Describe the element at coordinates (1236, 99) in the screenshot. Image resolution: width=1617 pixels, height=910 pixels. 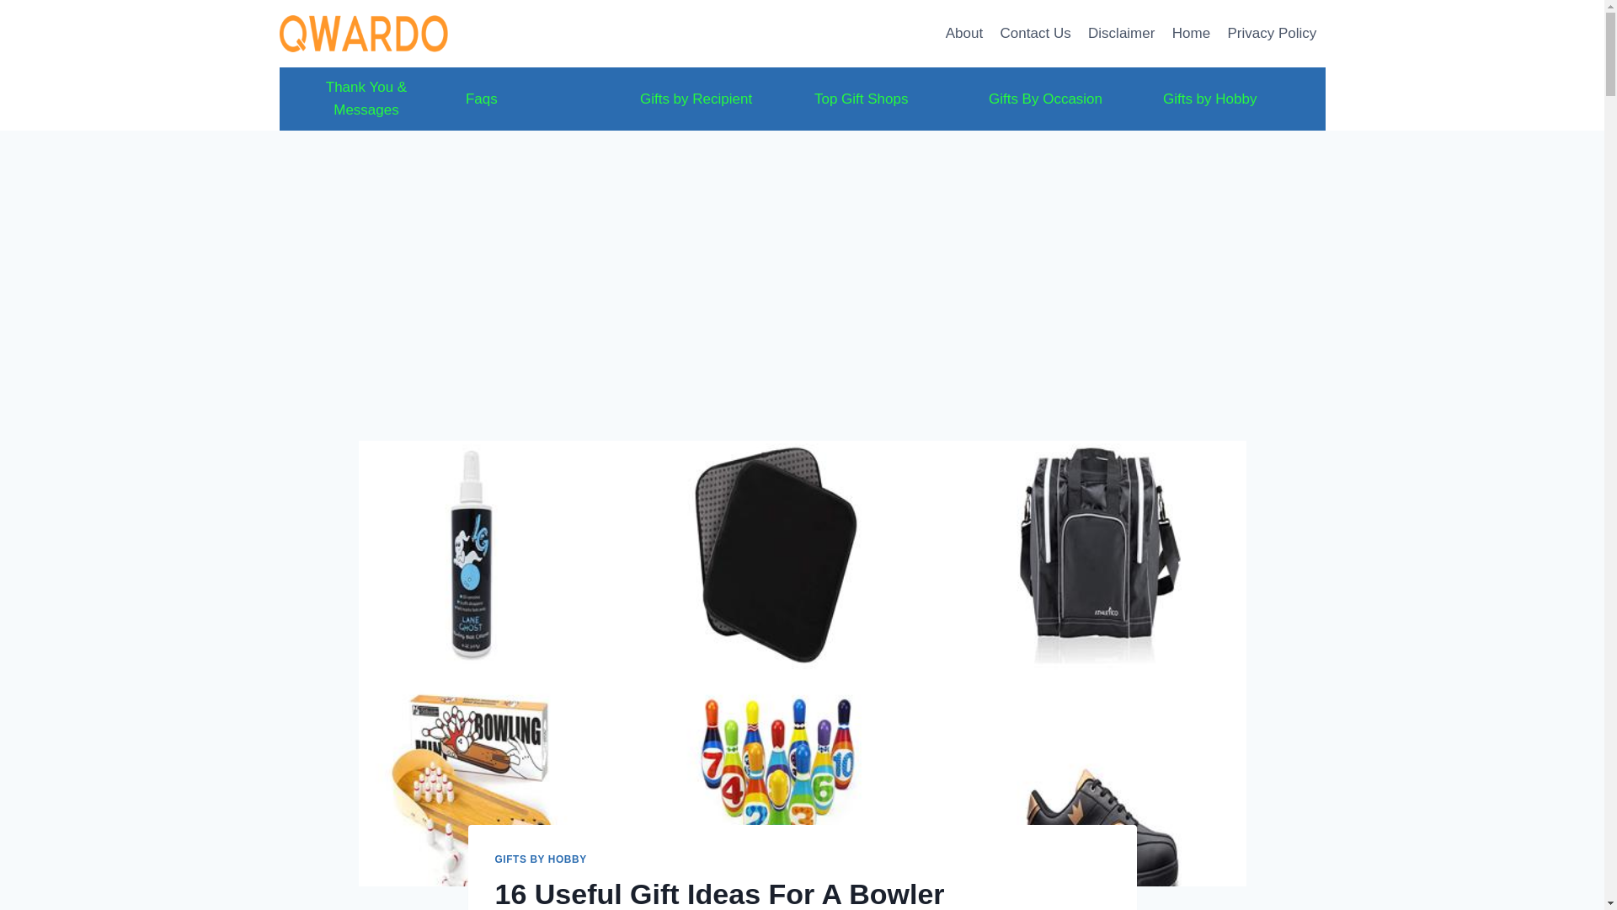
I see `Gifts by Hobby` at that location.